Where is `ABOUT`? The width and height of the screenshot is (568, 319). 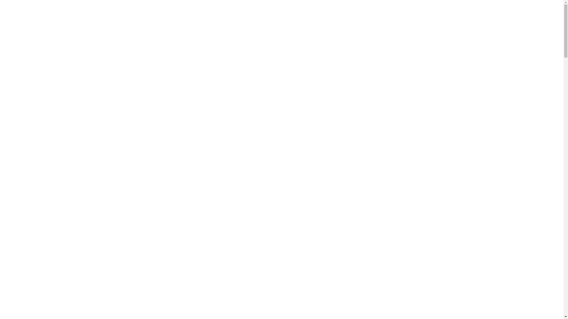 ABOUT is located at coordinates (265, 23).